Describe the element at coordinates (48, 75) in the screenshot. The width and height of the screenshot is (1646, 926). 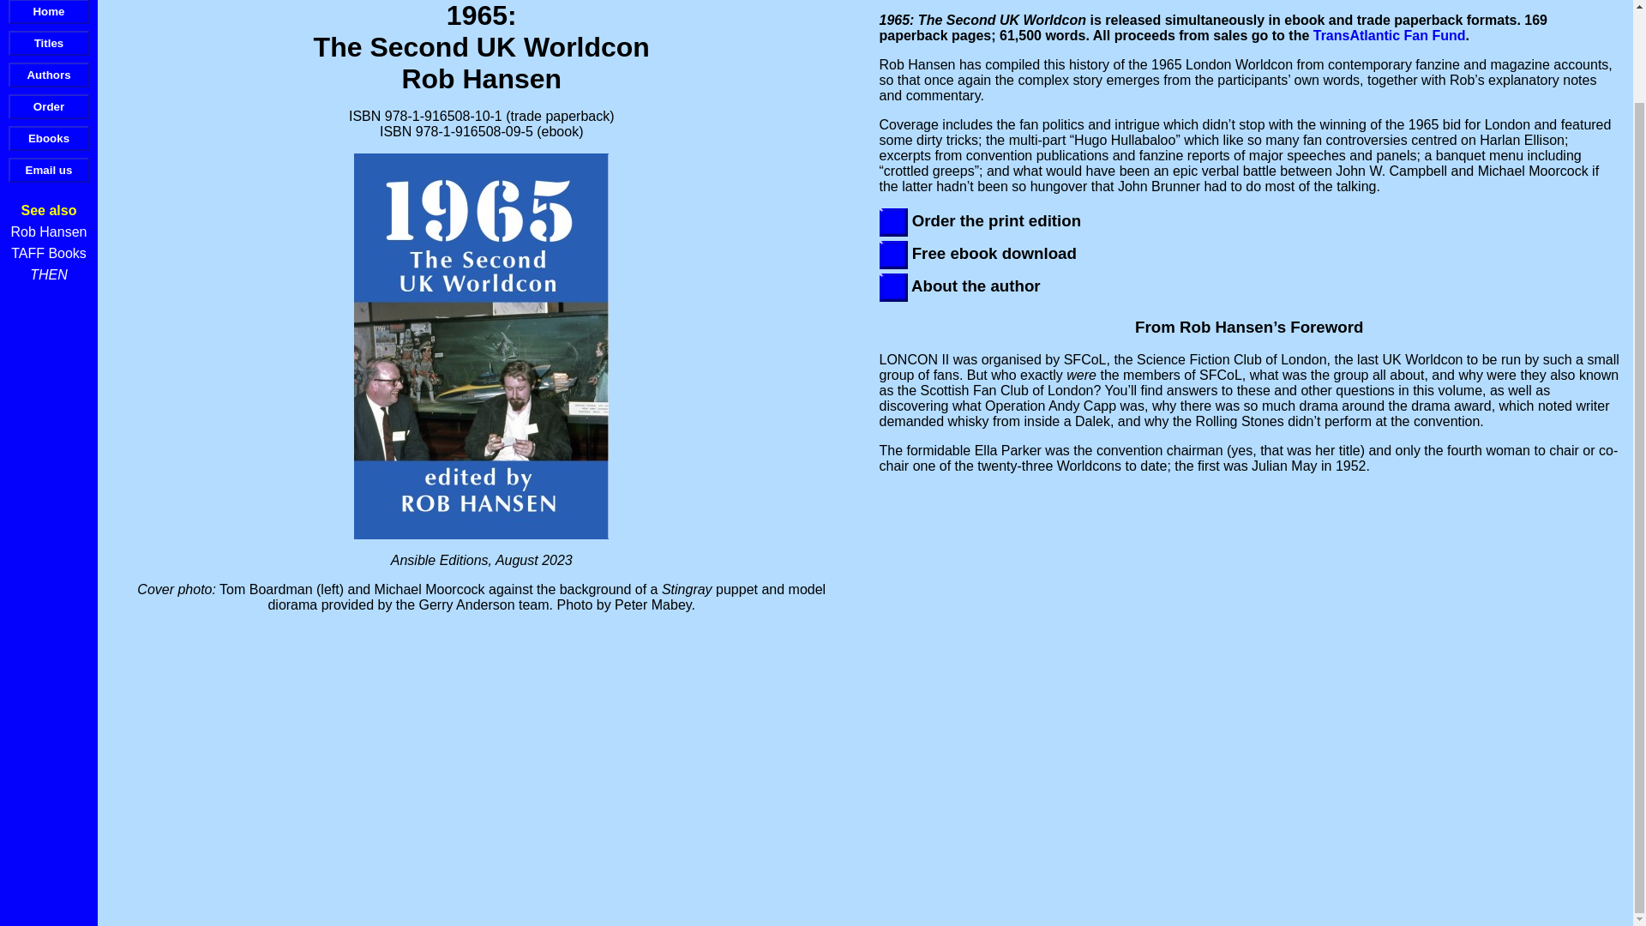
I see `Authors` at that location.